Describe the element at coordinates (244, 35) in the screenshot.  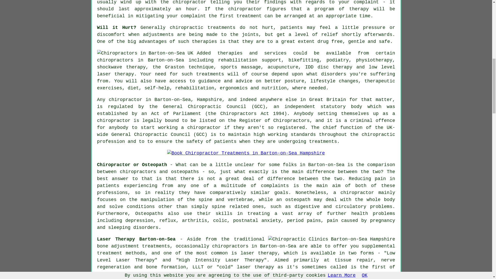
I see `the joints` at that location.